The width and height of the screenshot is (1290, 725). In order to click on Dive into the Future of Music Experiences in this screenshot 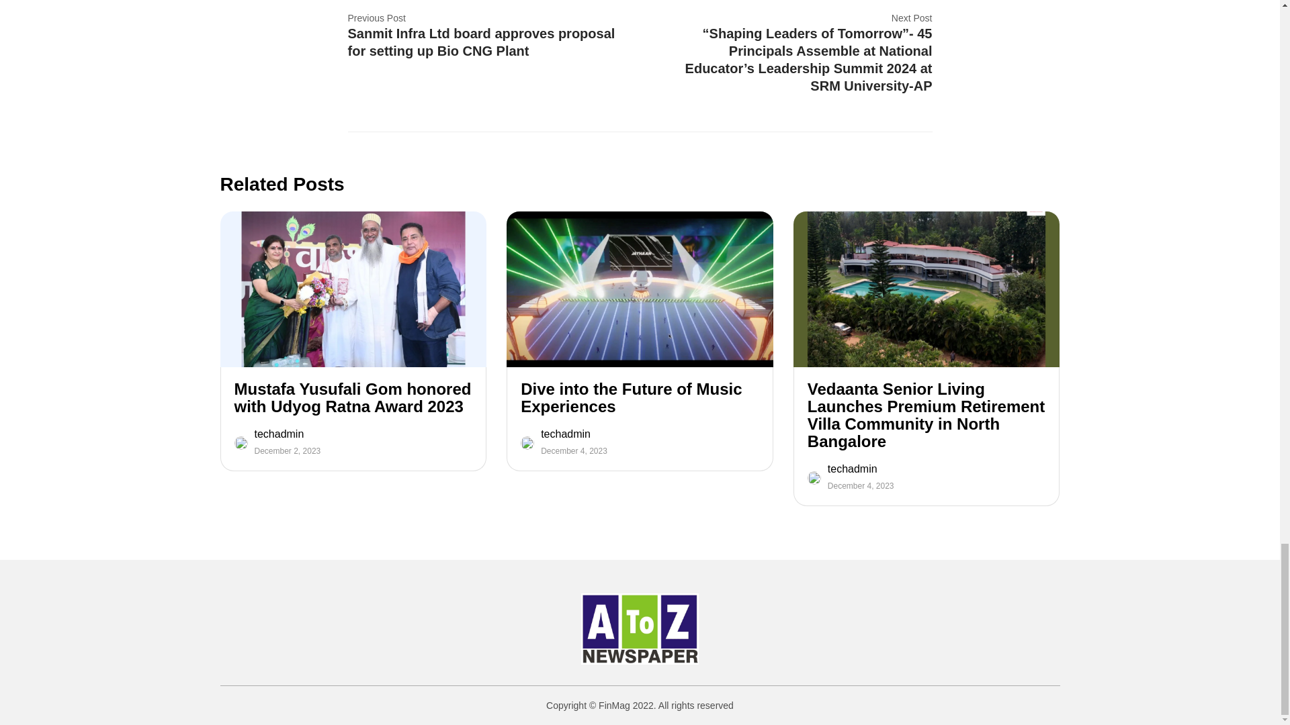, I will do `click(640, 397)`.